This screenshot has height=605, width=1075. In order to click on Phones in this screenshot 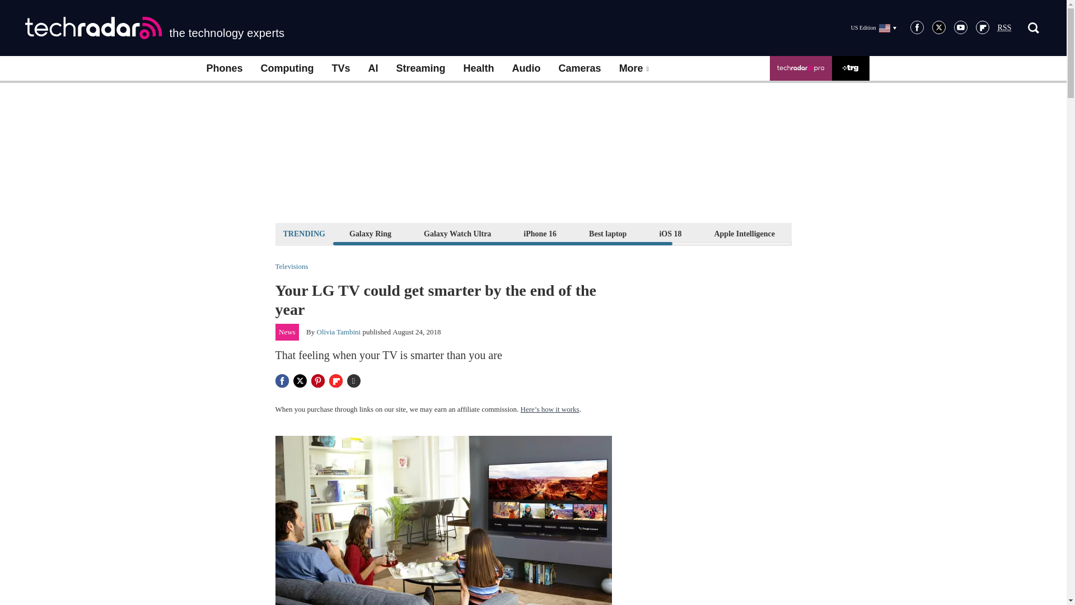, I will do `click(224, 68)`.